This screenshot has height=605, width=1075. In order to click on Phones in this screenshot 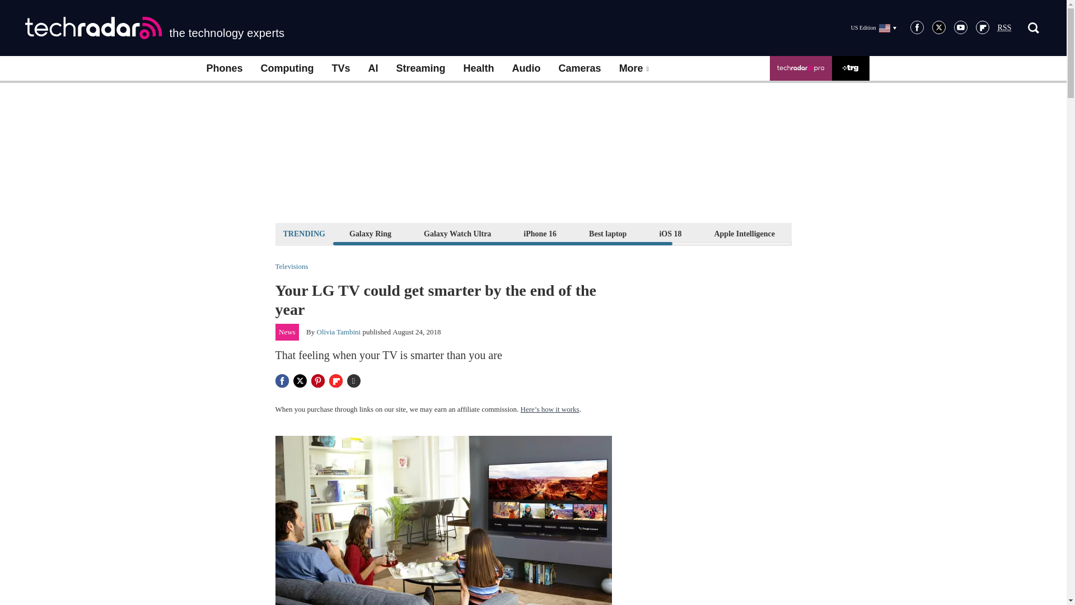, I will do `click(224, 68)`.